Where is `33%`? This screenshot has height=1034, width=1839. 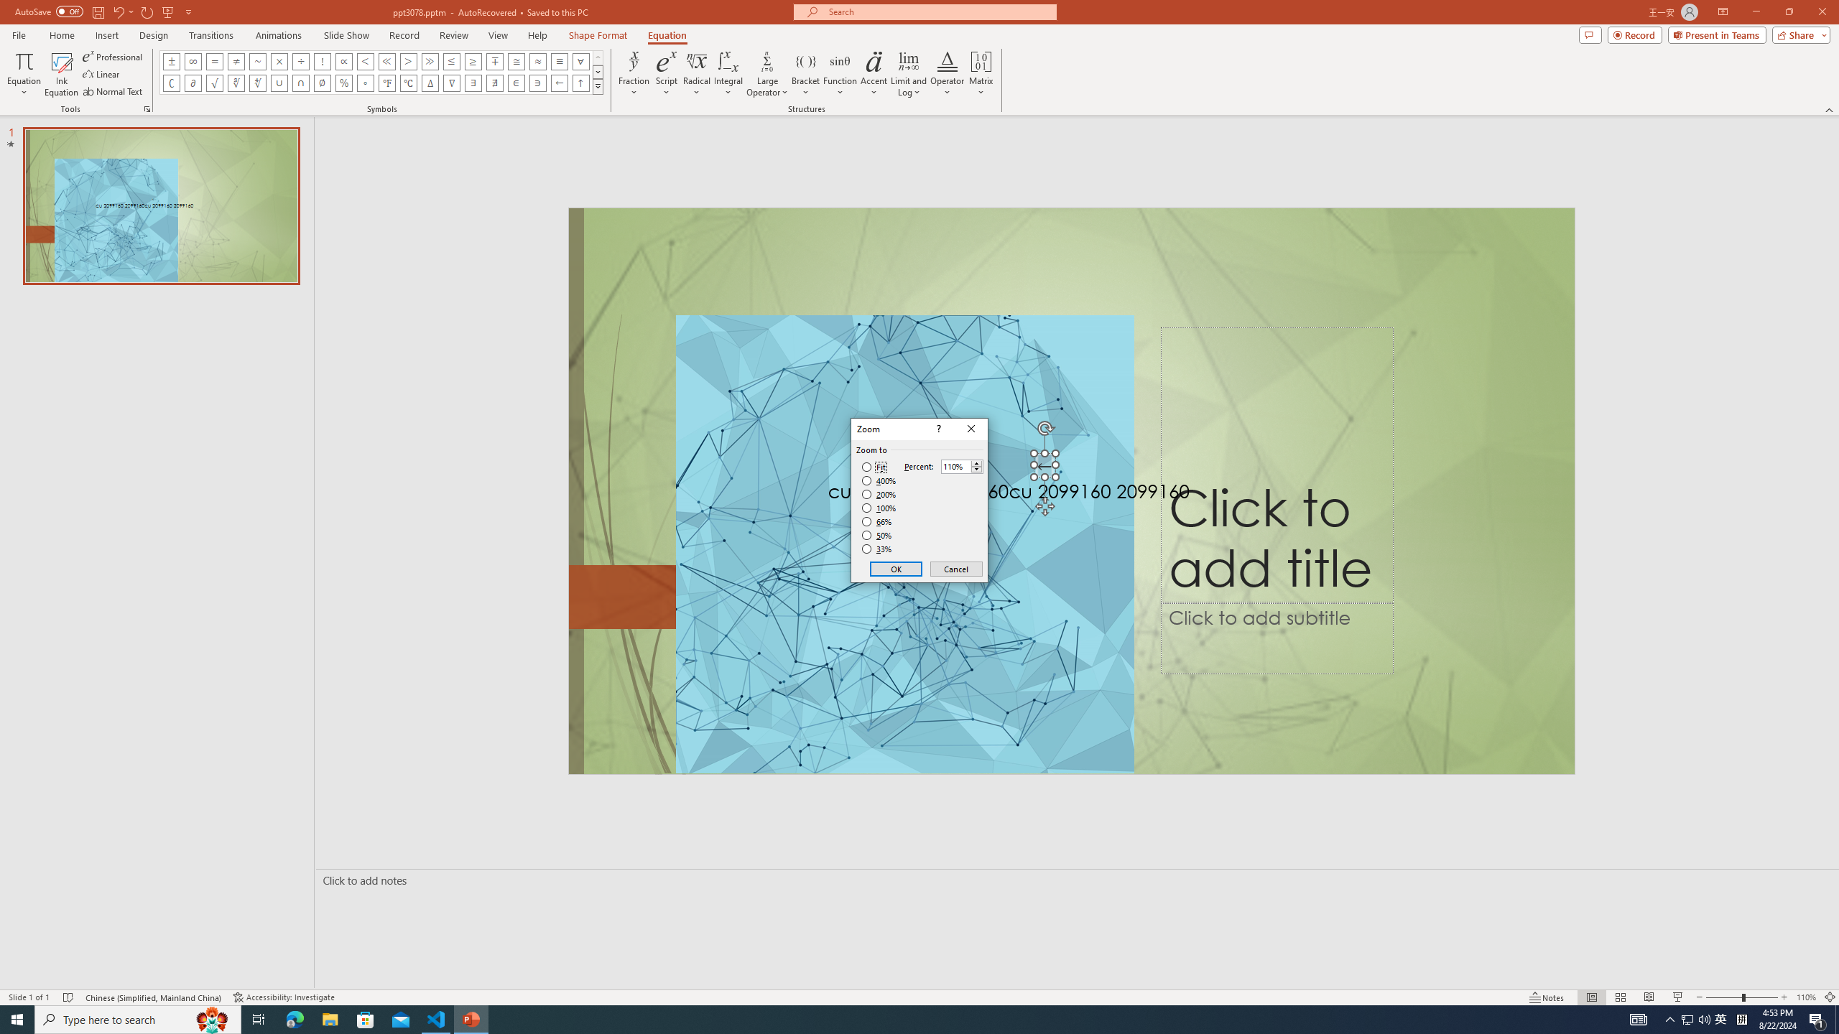
33% is located at coordinates (878, 549).